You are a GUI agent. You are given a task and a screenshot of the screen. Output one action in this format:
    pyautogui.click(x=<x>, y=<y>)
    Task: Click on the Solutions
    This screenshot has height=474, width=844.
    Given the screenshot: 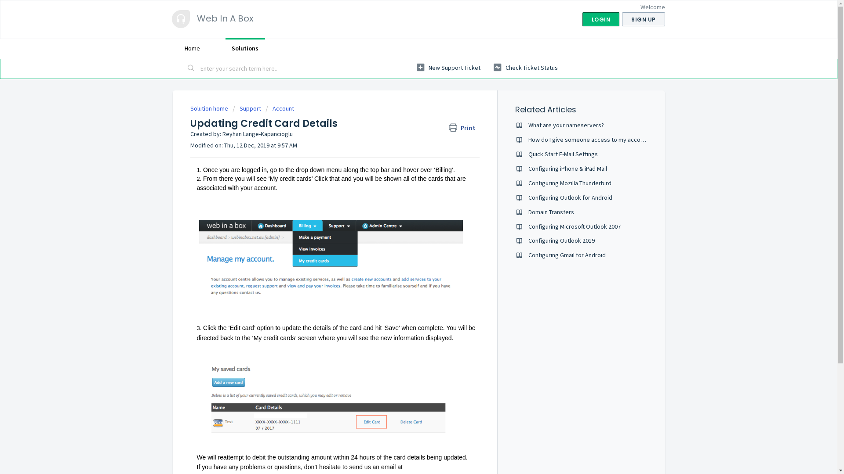 What is the action you would take?
    pyautogui.click(x=245, y=48)
    